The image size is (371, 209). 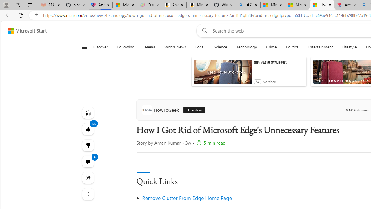 I want to click on 125 Like, so click(x=88, y=129).